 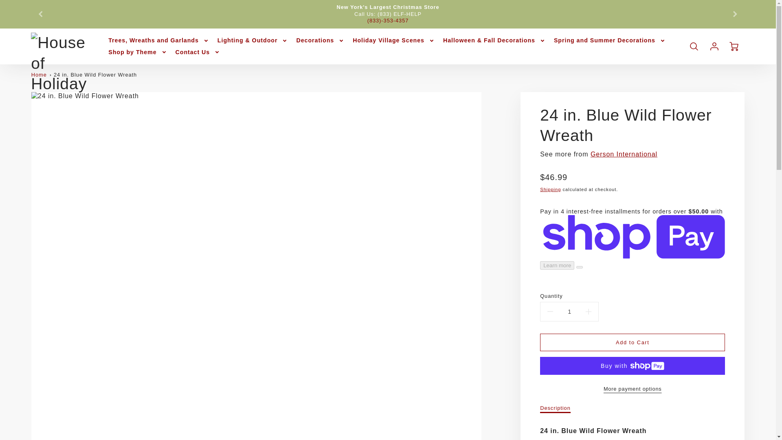 I want to click on 1, so click(x=569, y=312).